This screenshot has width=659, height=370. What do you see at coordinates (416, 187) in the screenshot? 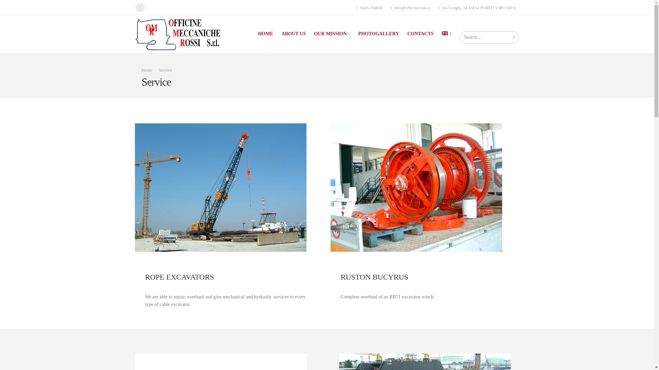
I see `RUSTON BUCYRUS` at bounding box center [416, 187].